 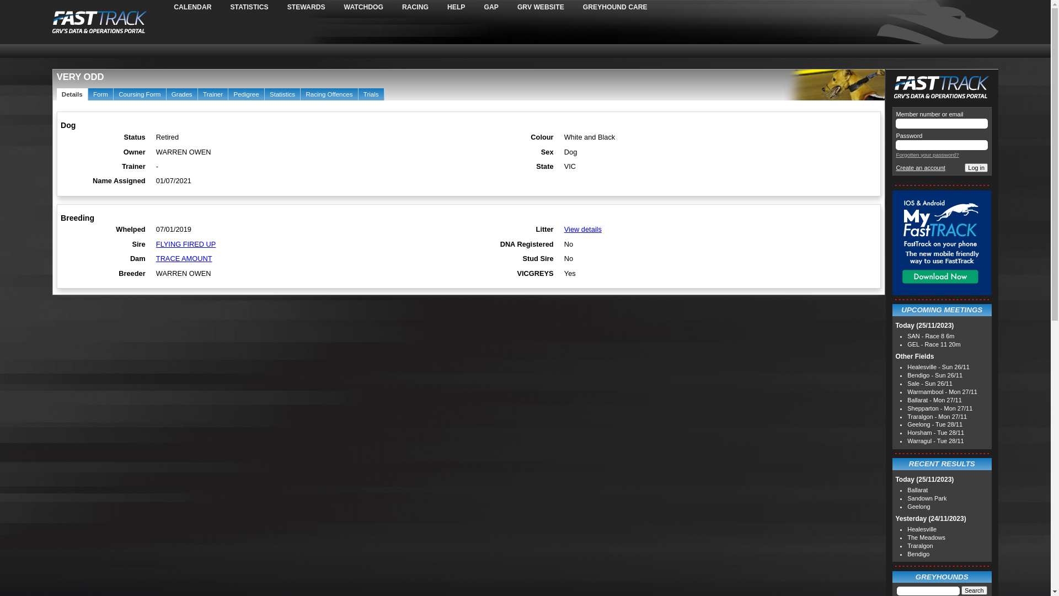 I want to click on Search, so click(x=974, y=590).